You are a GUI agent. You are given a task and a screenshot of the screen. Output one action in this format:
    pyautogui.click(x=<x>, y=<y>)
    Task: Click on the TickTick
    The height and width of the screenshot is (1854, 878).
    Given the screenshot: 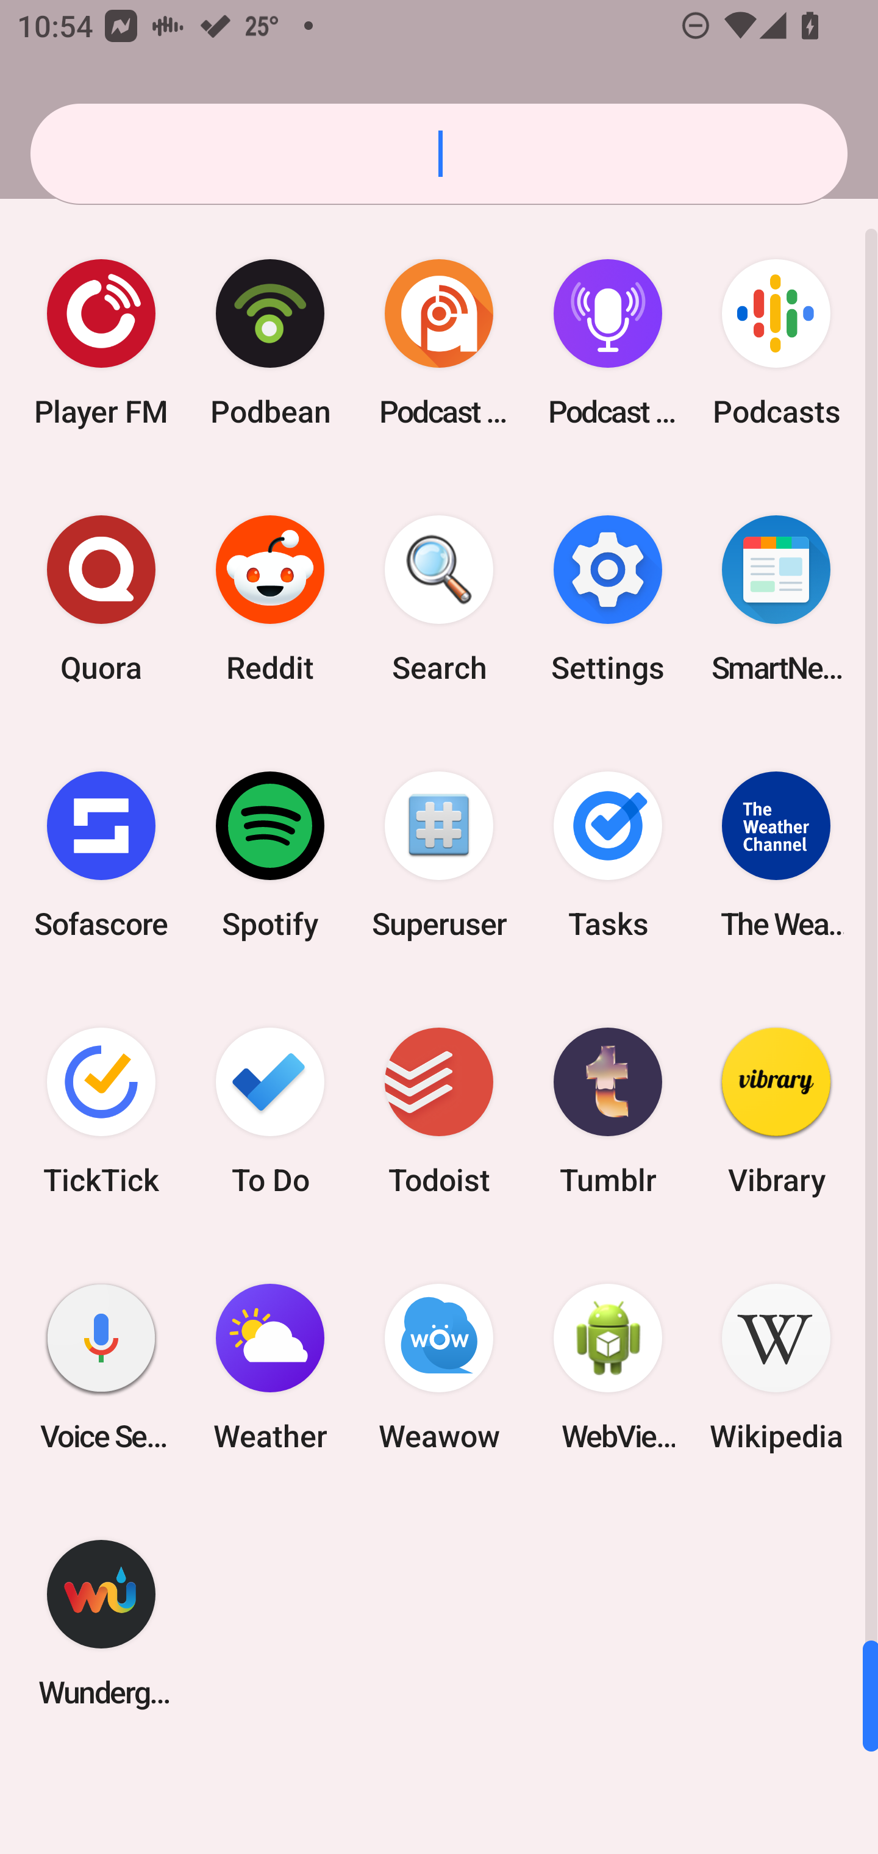 What is the action you would take?
    pyautogui.click(x=101, y=1110)
    